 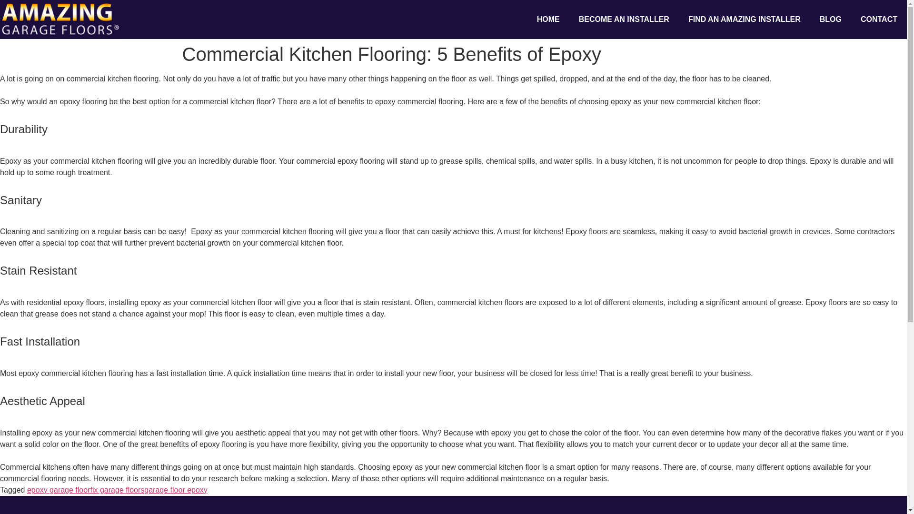 What do you see at coordinates (830, 19) in the screenshot?
I see `BLOG` at bounding box center [830, 19].